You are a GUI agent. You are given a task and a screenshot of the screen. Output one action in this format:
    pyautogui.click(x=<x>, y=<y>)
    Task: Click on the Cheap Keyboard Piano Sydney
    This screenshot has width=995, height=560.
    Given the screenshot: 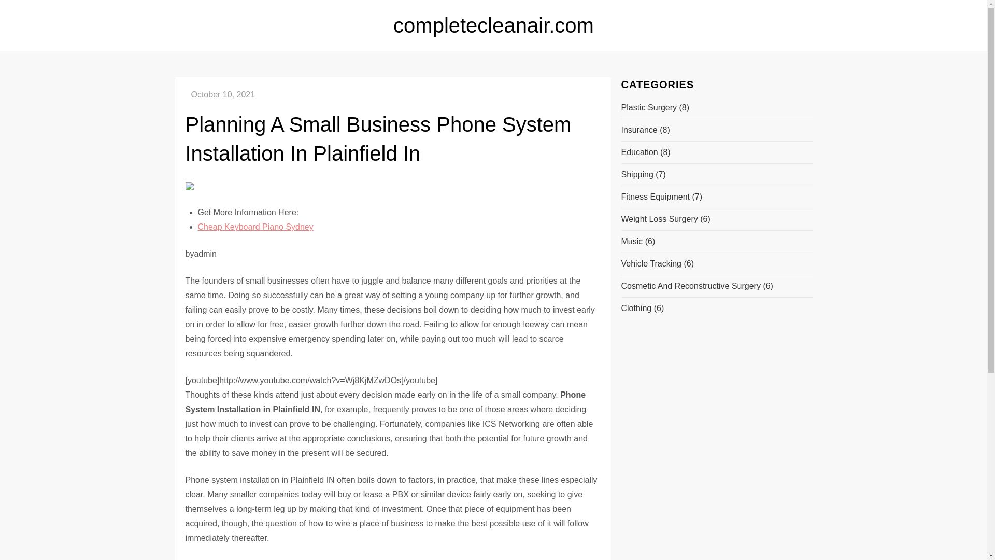 What is the action you would take?
    pyautogui.click(x=255, y=227)
    